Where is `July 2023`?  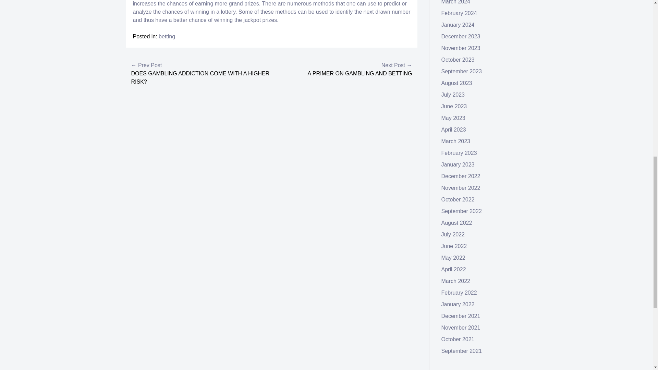 July 2023 is located at coordinates (453, 95).